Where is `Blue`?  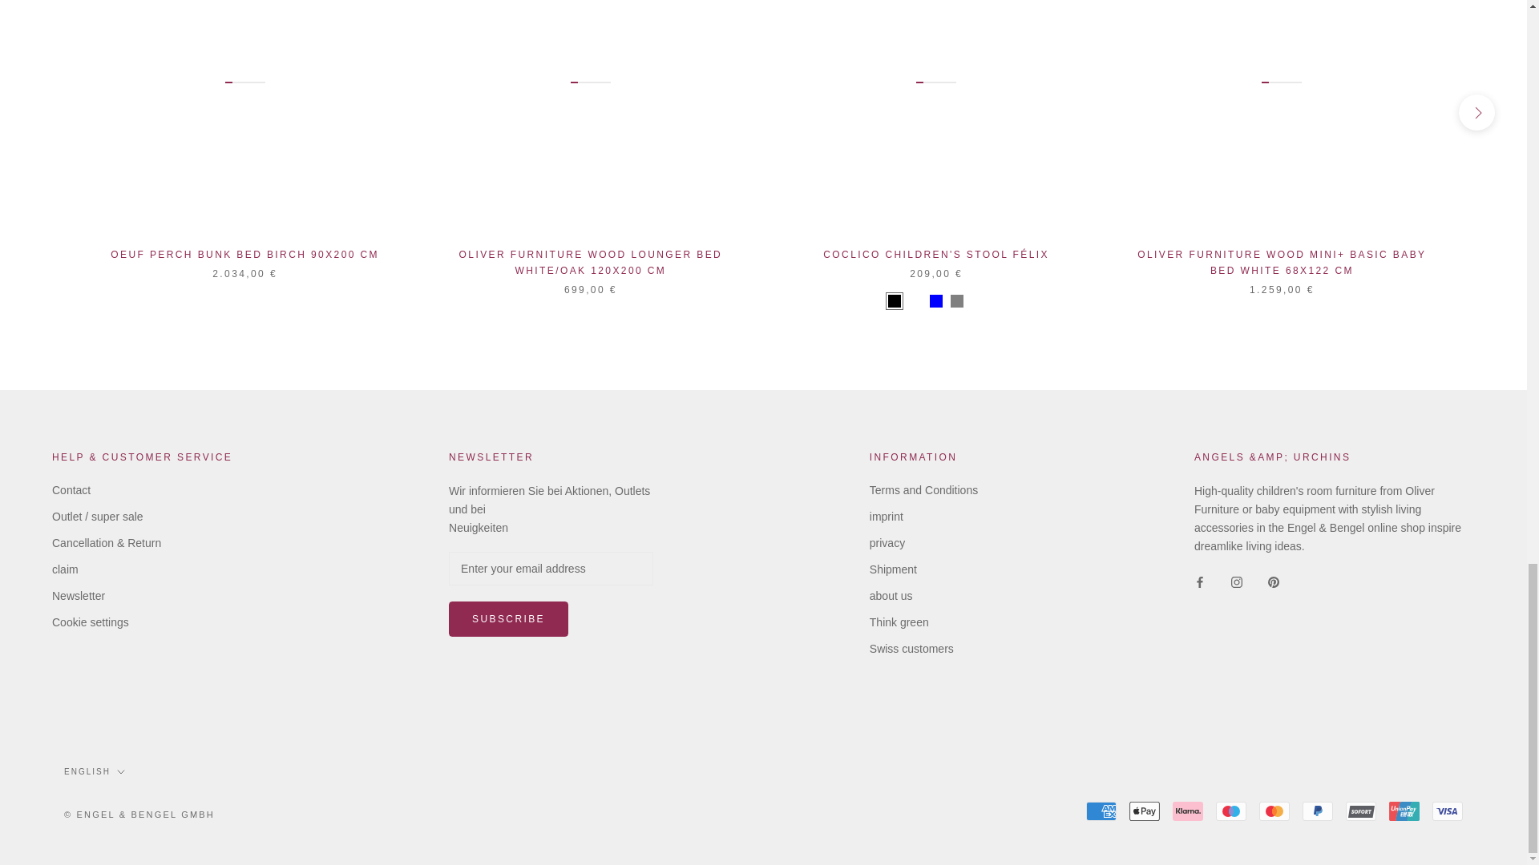
Blue is located at coordinates (935, 301).